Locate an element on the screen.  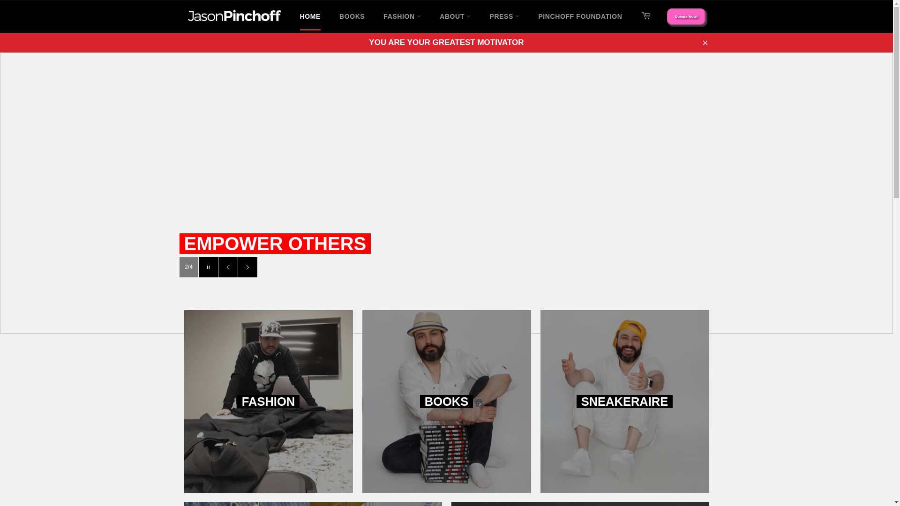
ABOUT is located at coordinates (455, 16).